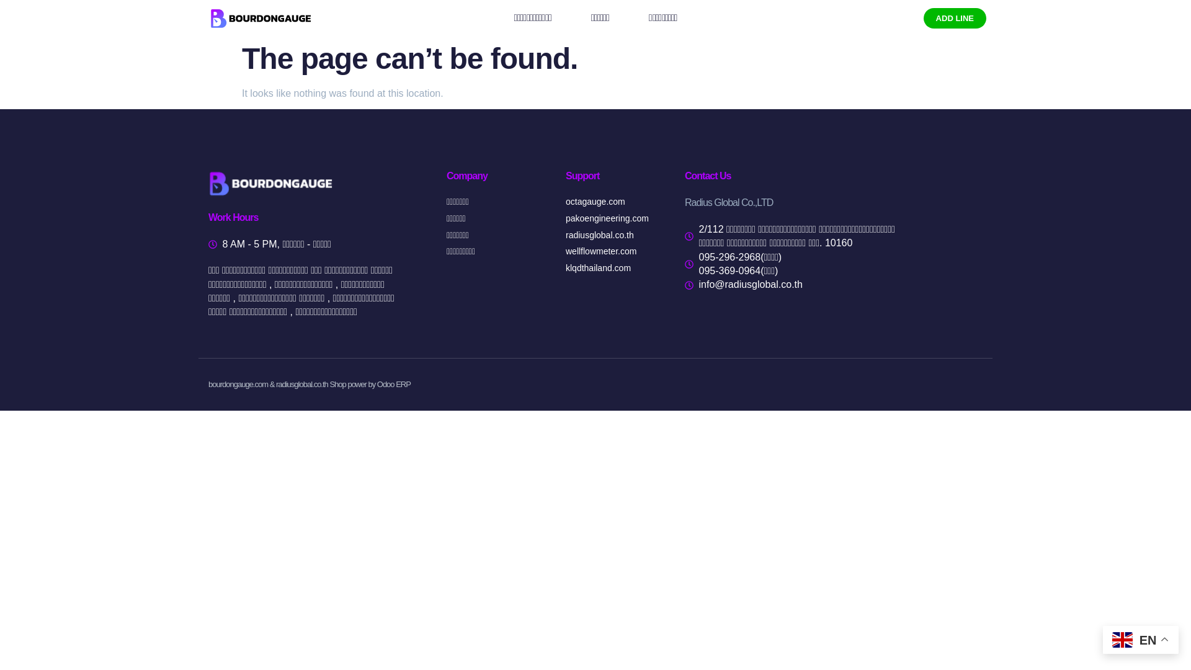 The width and height of the screenshot is (1191, 670). I want to click on wellflowmeter.com, so click(615, 252).